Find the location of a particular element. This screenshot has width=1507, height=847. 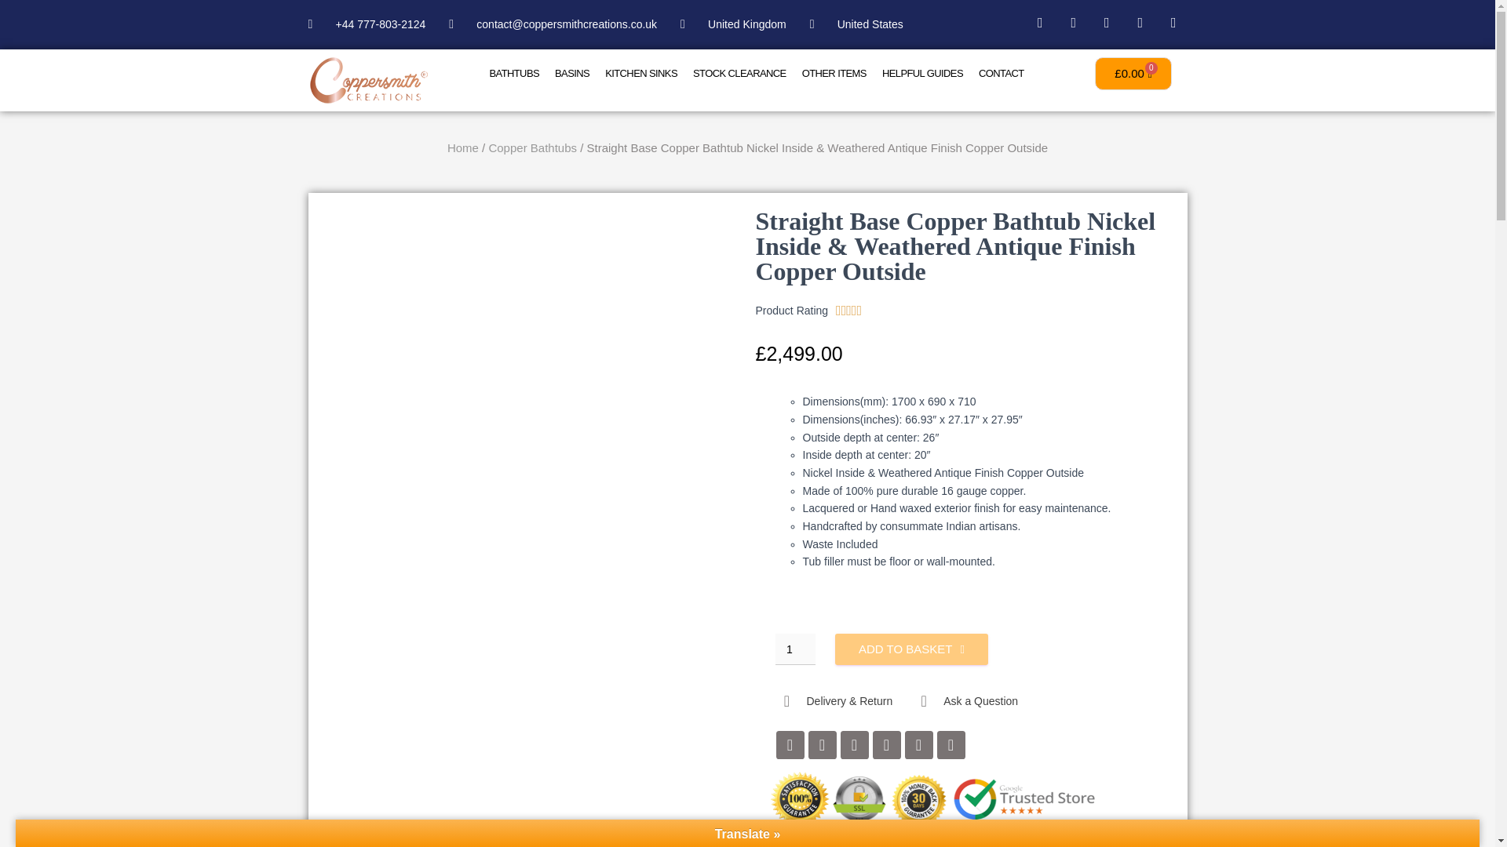

STOCK CLEARANCE is located at coordinates (739, 74).